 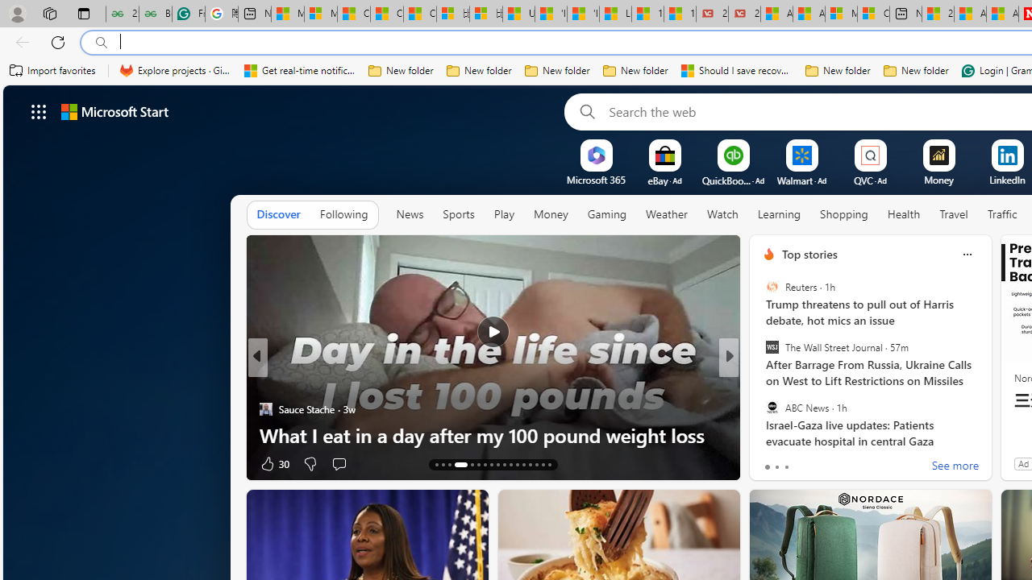 I want to click on Money, so click(x=550, y=215).